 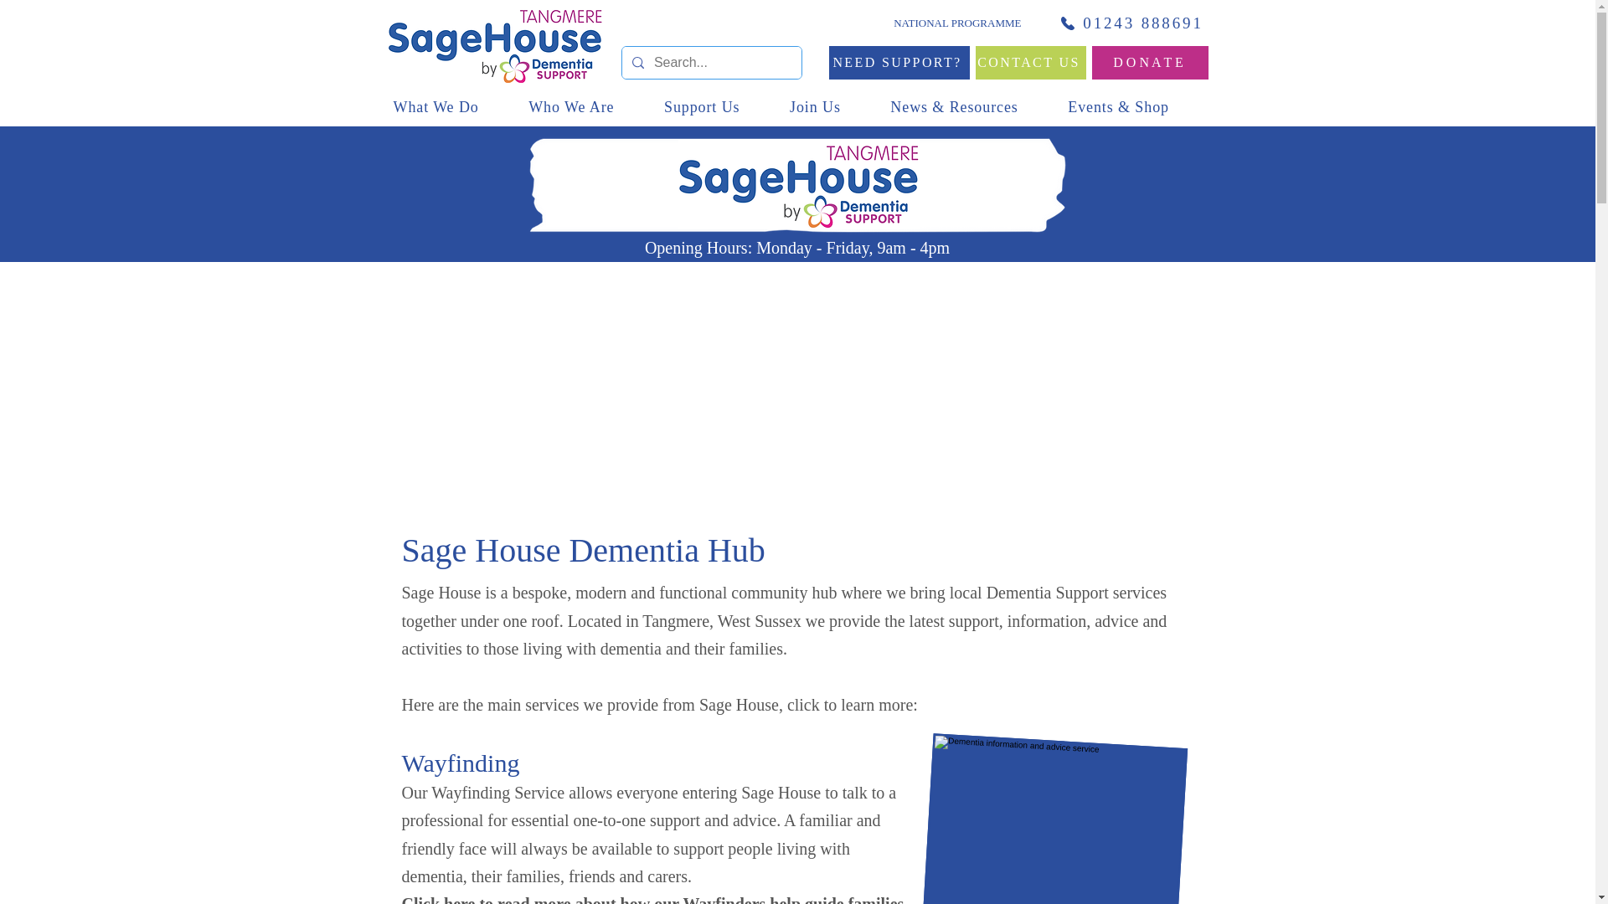 What do you see at coordinates (1030, 63) in the screenshot?
I see `CONTACT US` at bounding box center [1030, 63].